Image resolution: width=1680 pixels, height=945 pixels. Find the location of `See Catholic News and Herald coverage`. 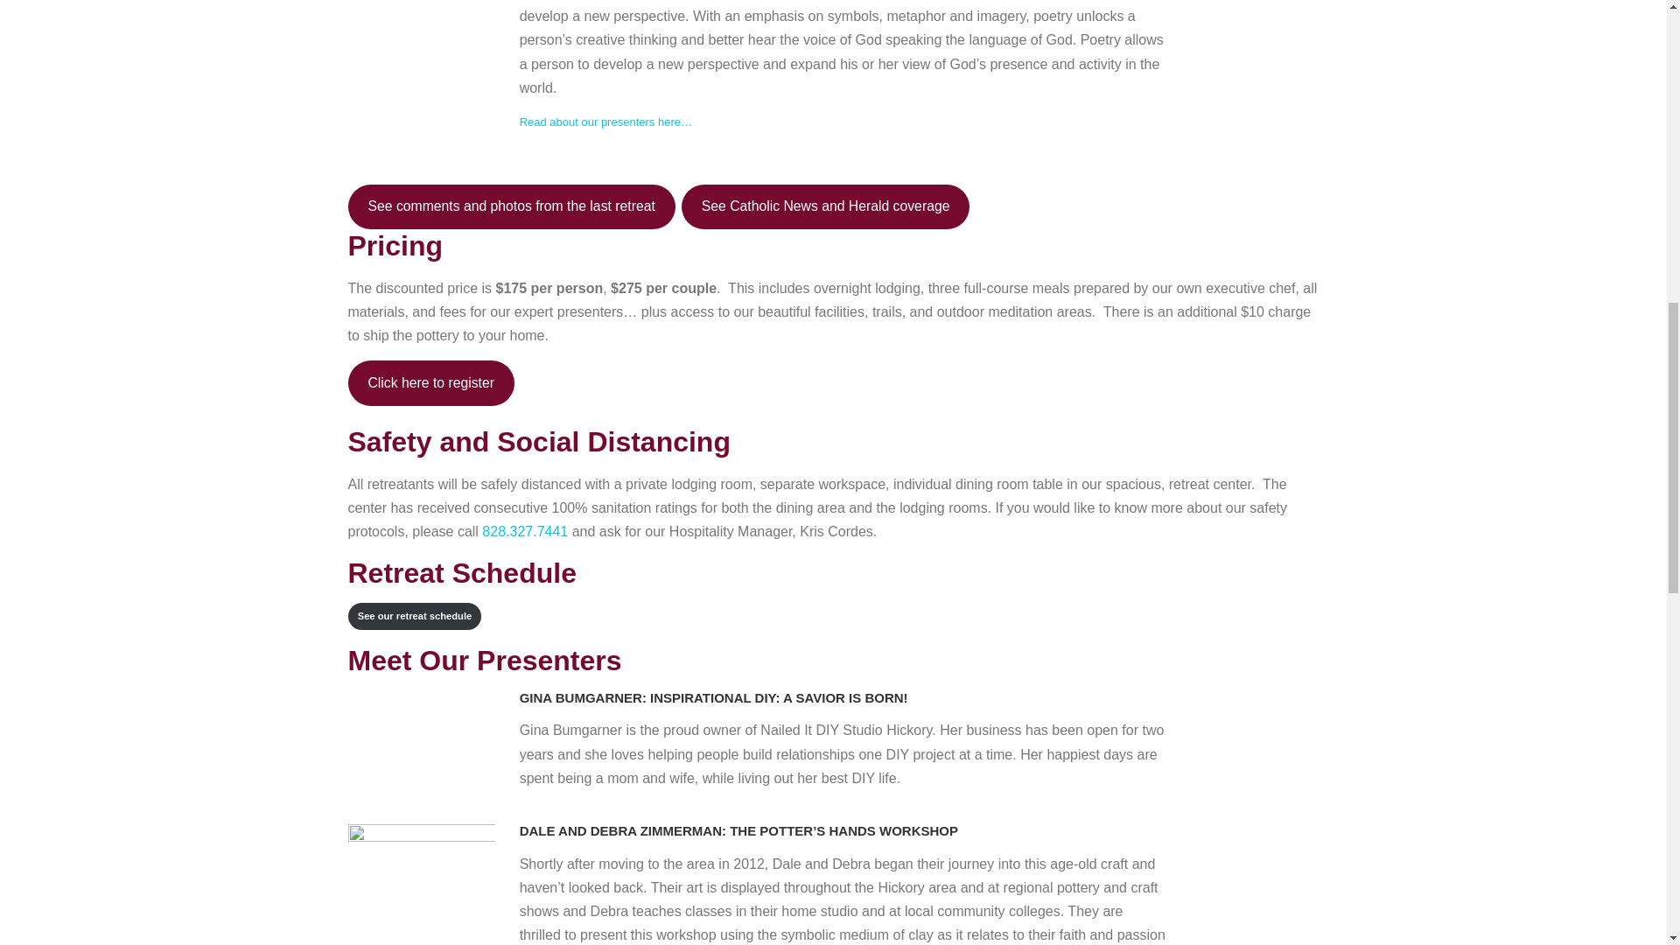

See Catholic News and Herald coverage is located at coordinates (826, 206).